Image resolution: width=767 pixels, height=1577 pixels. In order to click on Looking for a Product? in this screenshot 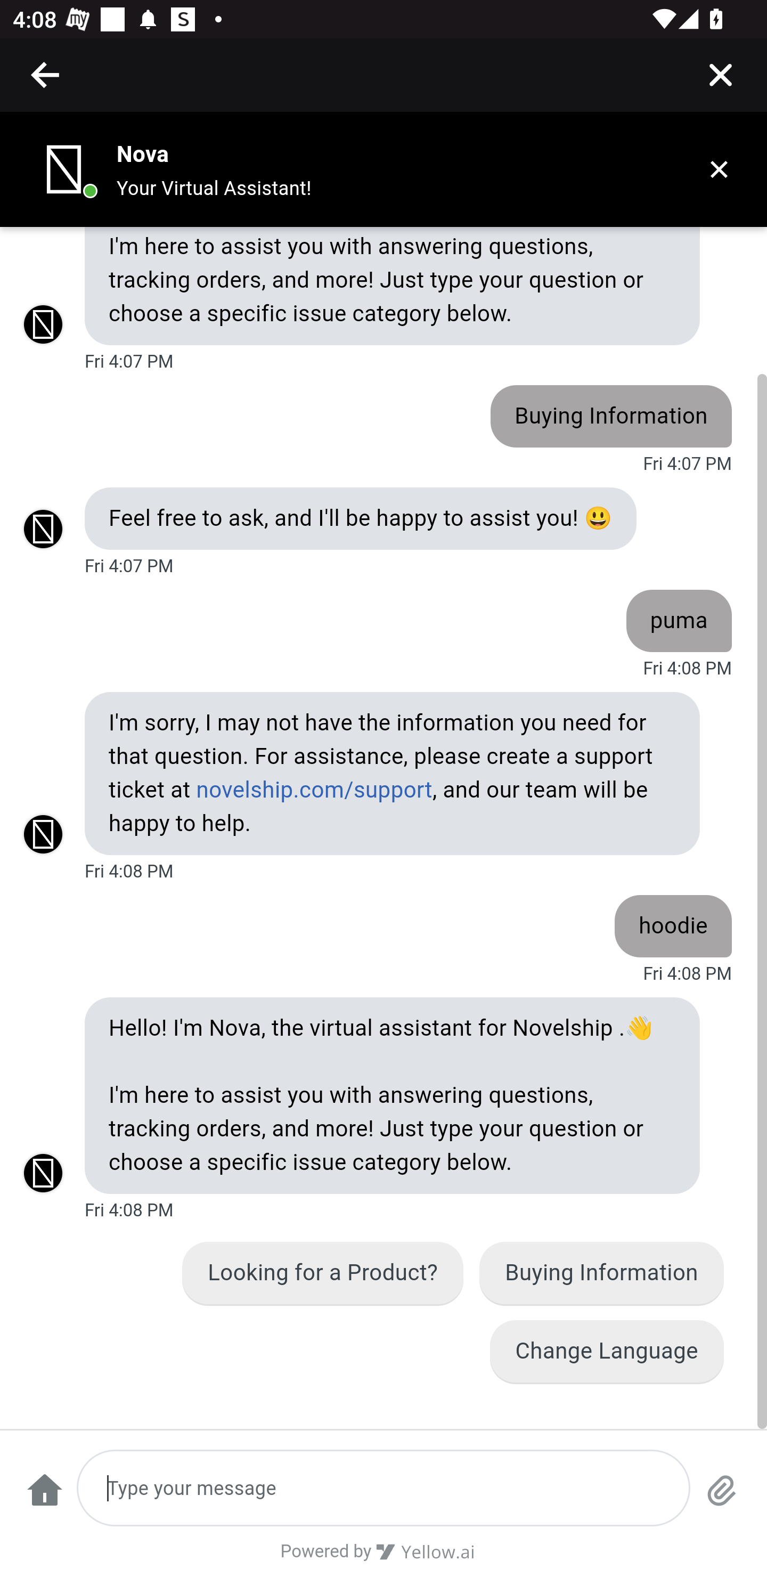, I will do `click(323, 1273)`.